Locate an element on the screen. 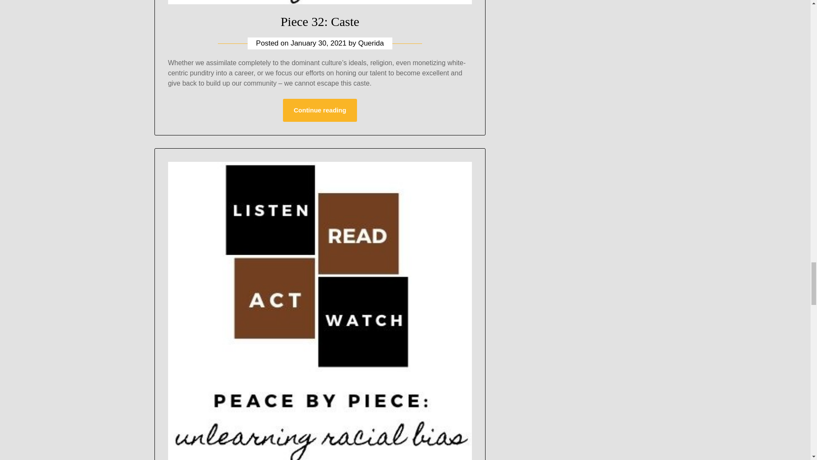 This screenshot has height=460, width=817. January 30, 2021 is located at coordinates (318, 43).